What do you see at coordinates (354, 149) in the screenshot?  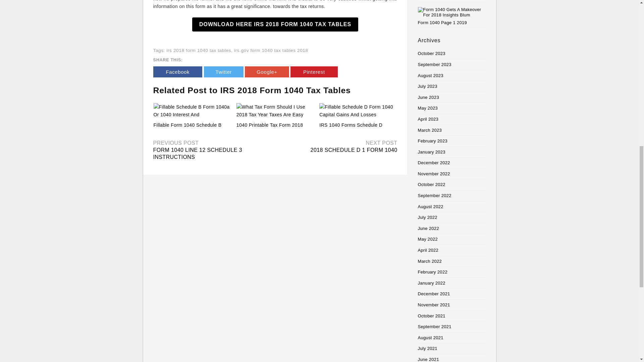 I see `2018 SCHEDULE D 1 FORM 1040` at bounding box center [354, 149].